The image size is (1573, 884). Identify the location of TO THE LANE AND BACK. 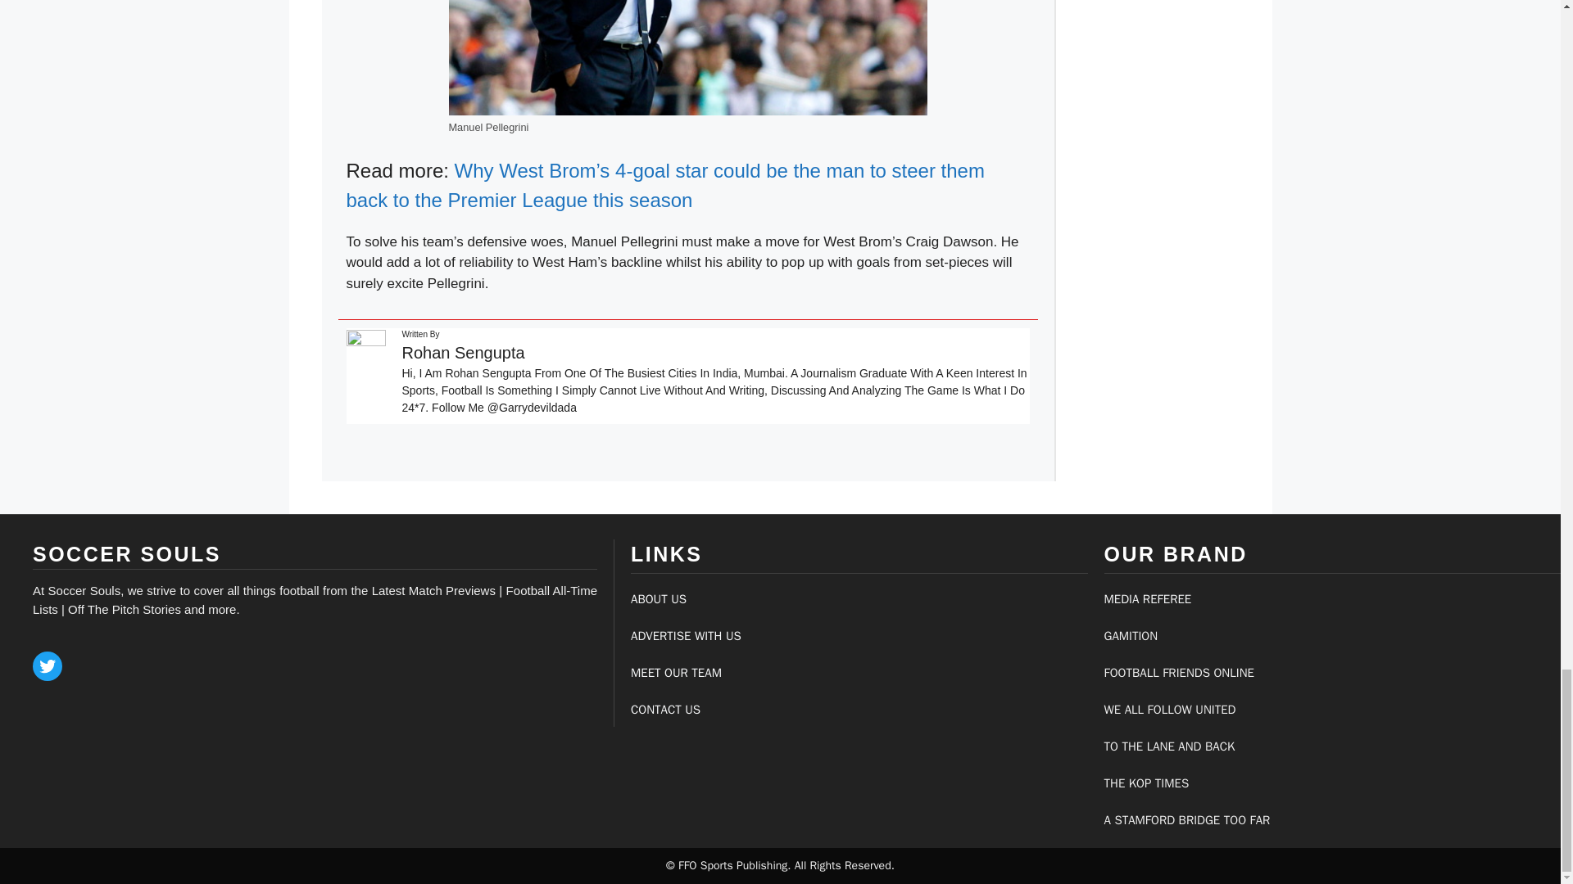
(1169, 746).